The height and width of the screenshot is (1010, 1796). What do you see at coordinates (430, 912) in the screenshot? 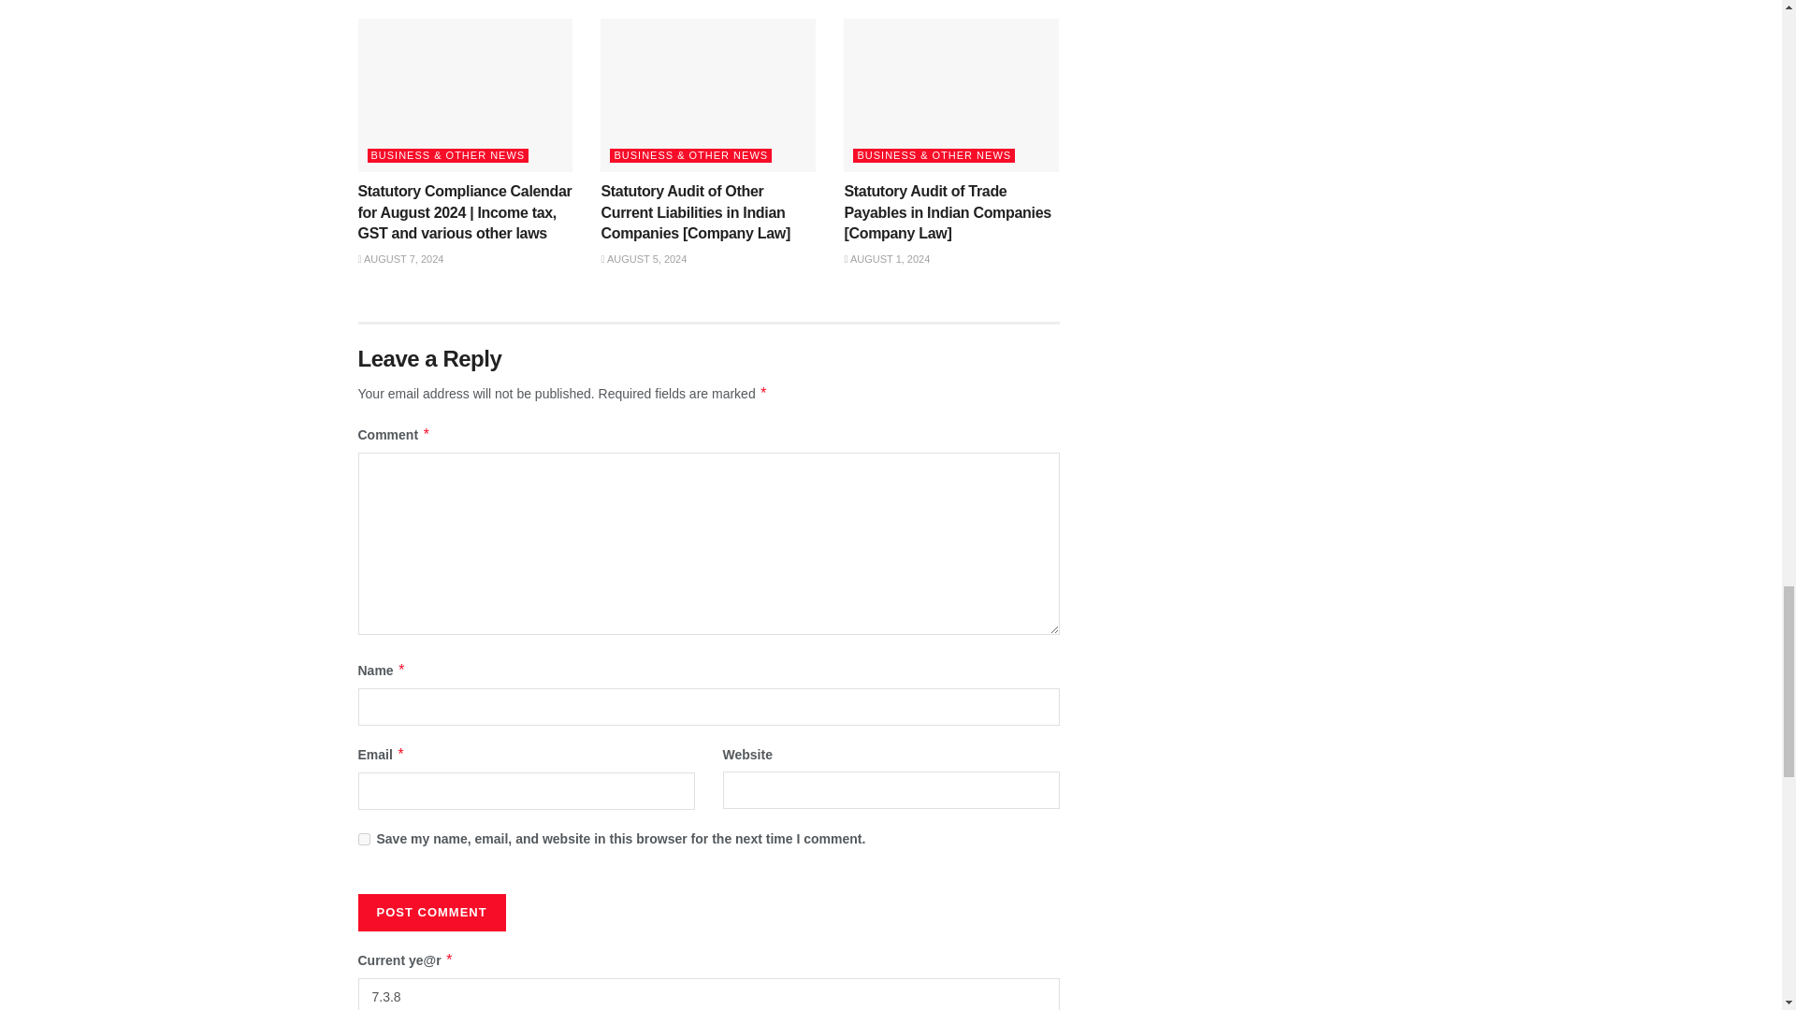
I see `Post Comment` at bounding box center [430, 912].